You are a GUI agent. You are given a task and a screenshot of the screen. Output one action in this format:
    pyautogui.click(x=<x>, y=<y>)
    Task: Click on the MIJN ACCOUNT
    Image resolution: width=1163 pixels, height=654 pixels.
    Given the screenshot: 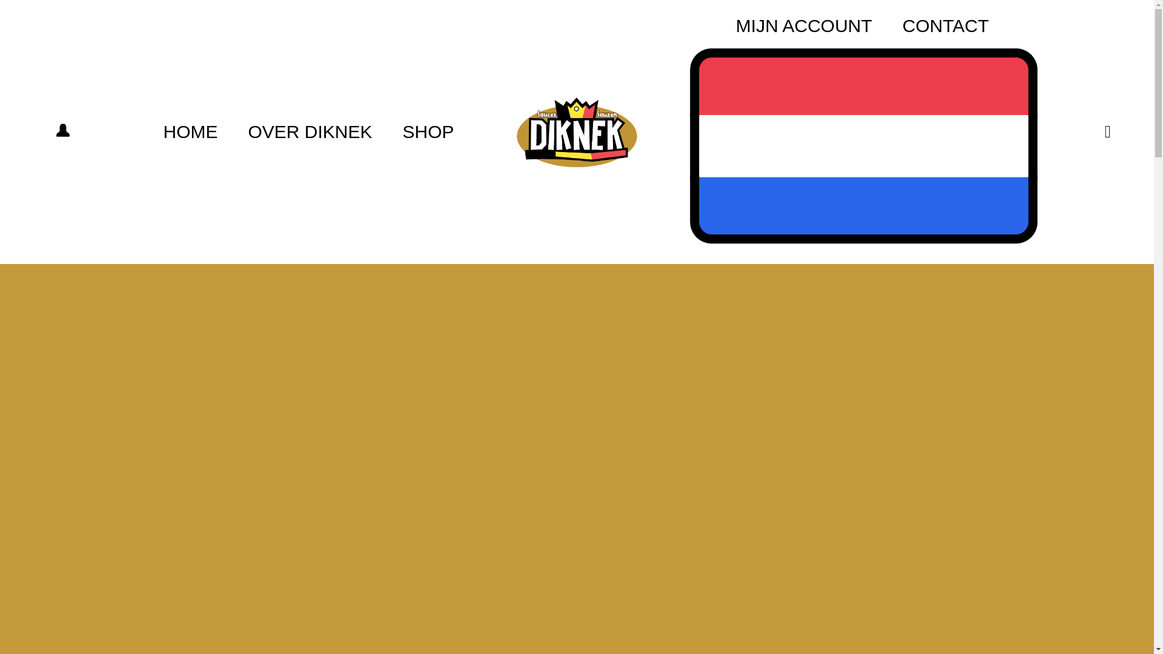 What is the action you would take?
    pyautogui.click(x=803, y=25)
    